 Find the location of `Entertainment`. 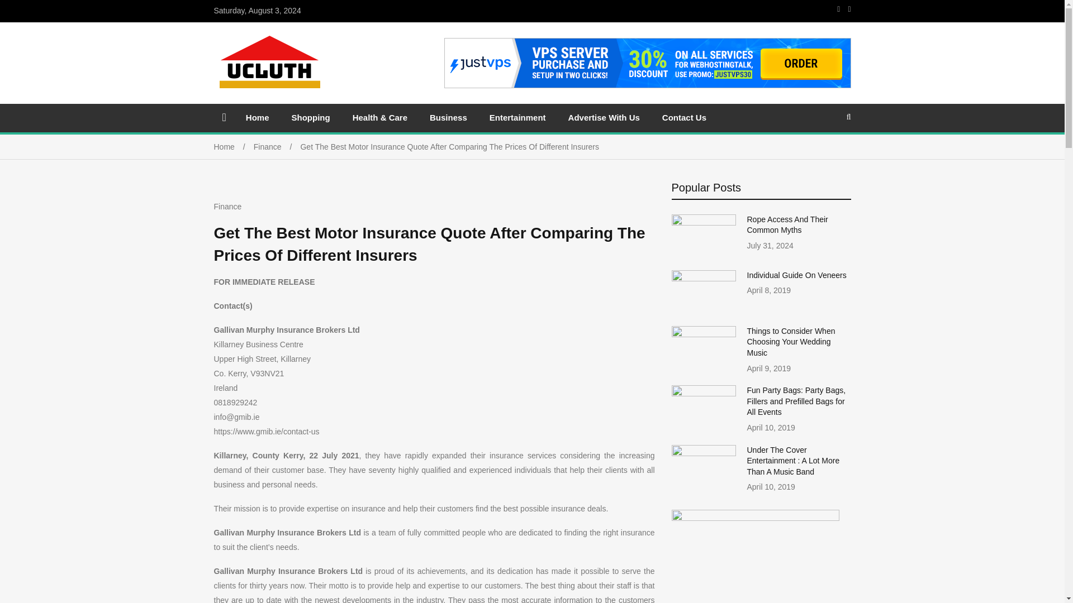

Entertainment is located at coordinates (517, 108).